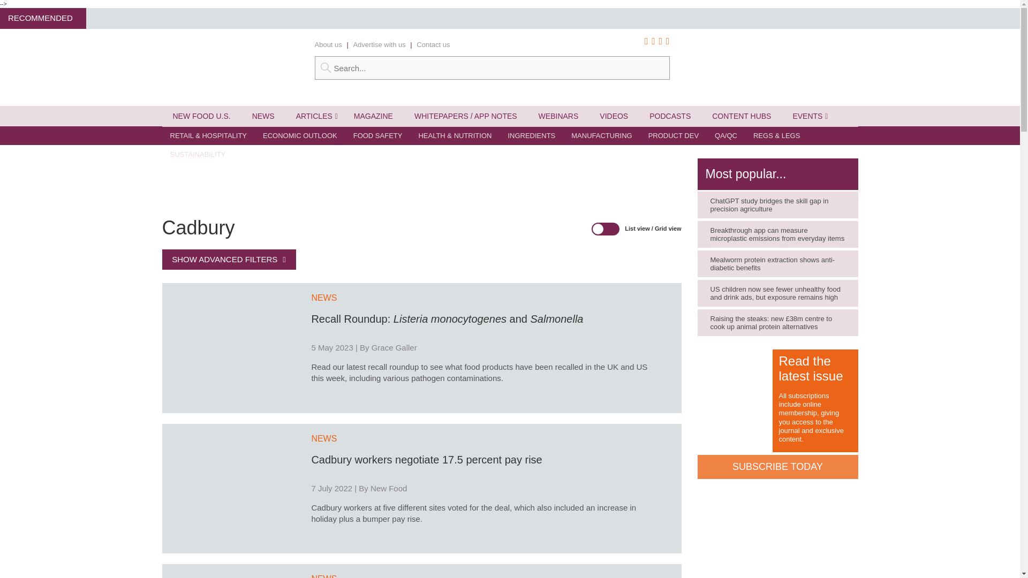  I want to click on EVENTS, so click(807, 116).